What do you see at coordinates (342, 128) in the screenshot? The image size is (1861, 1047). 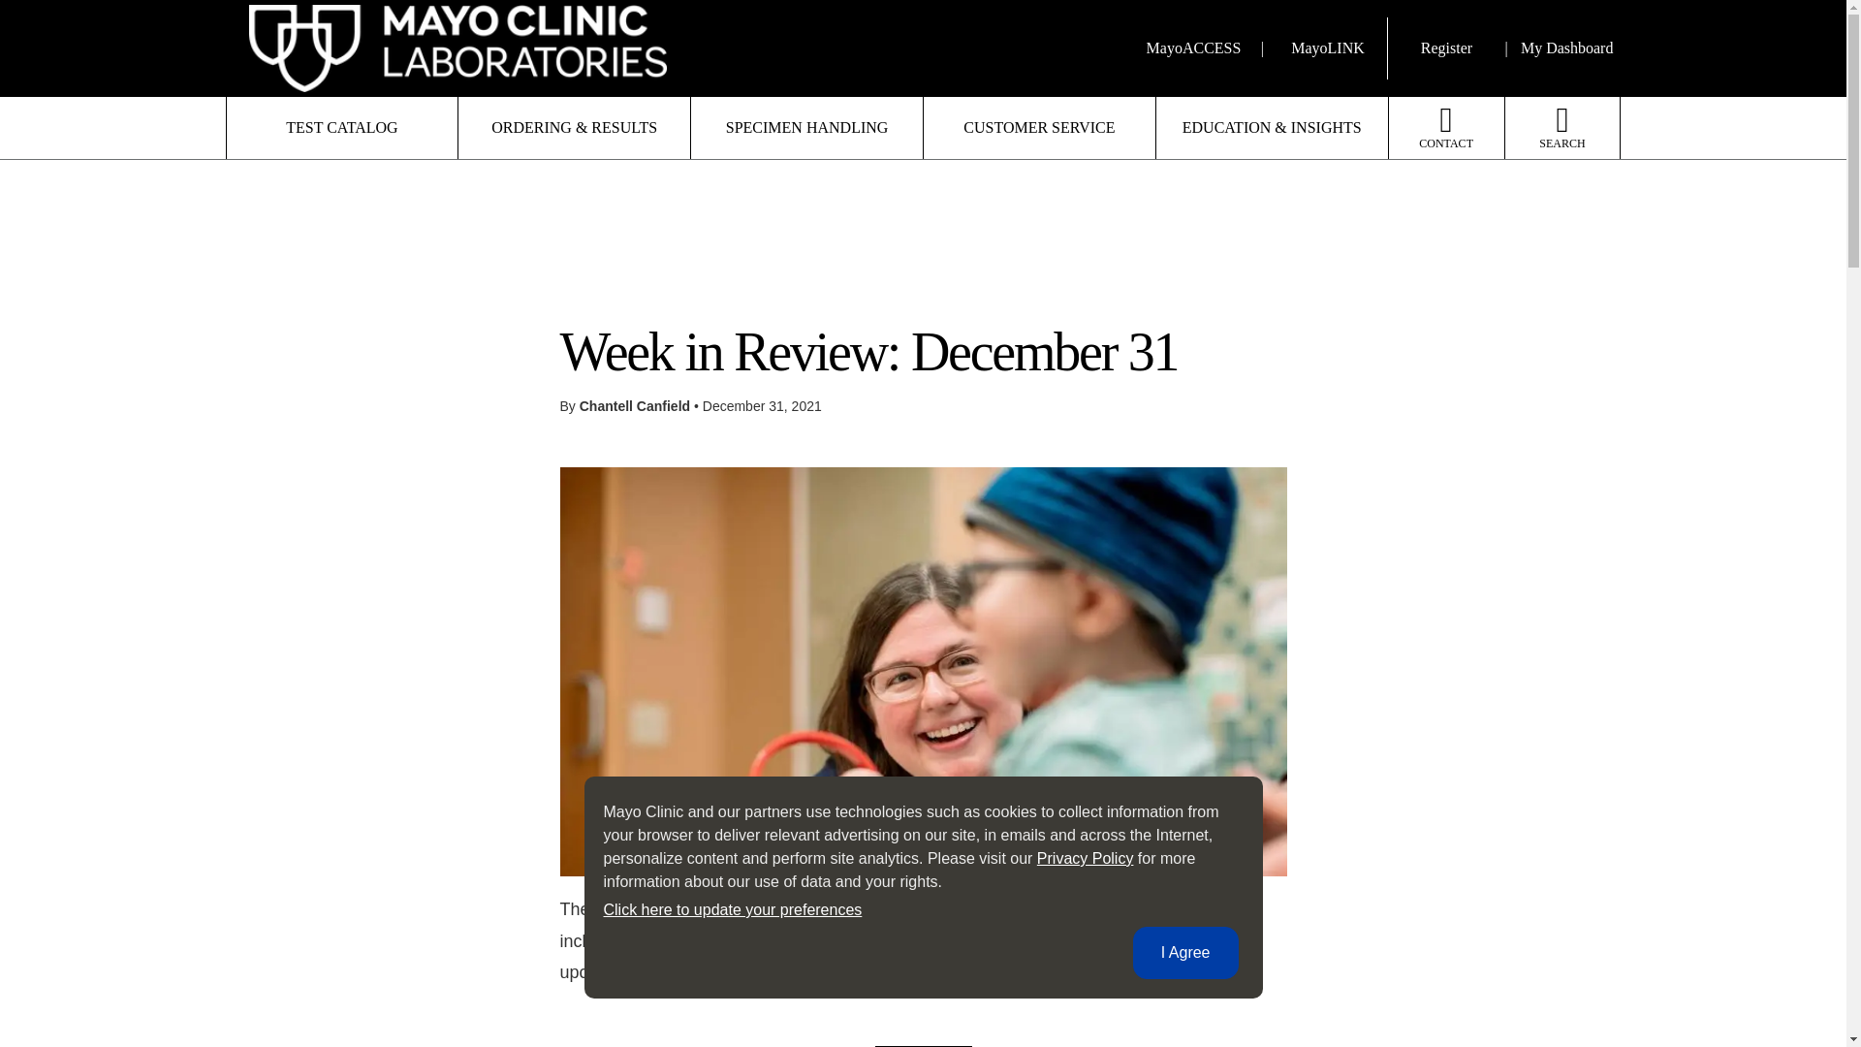 I see `TEST CATALOG` at bounding box center [342, 128].